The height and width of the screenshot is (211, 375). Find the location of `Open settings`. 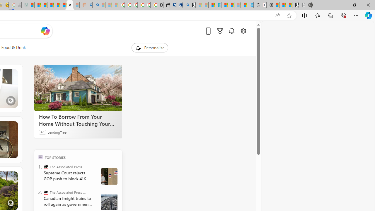

Open settings is located at coordinates (243, 31).